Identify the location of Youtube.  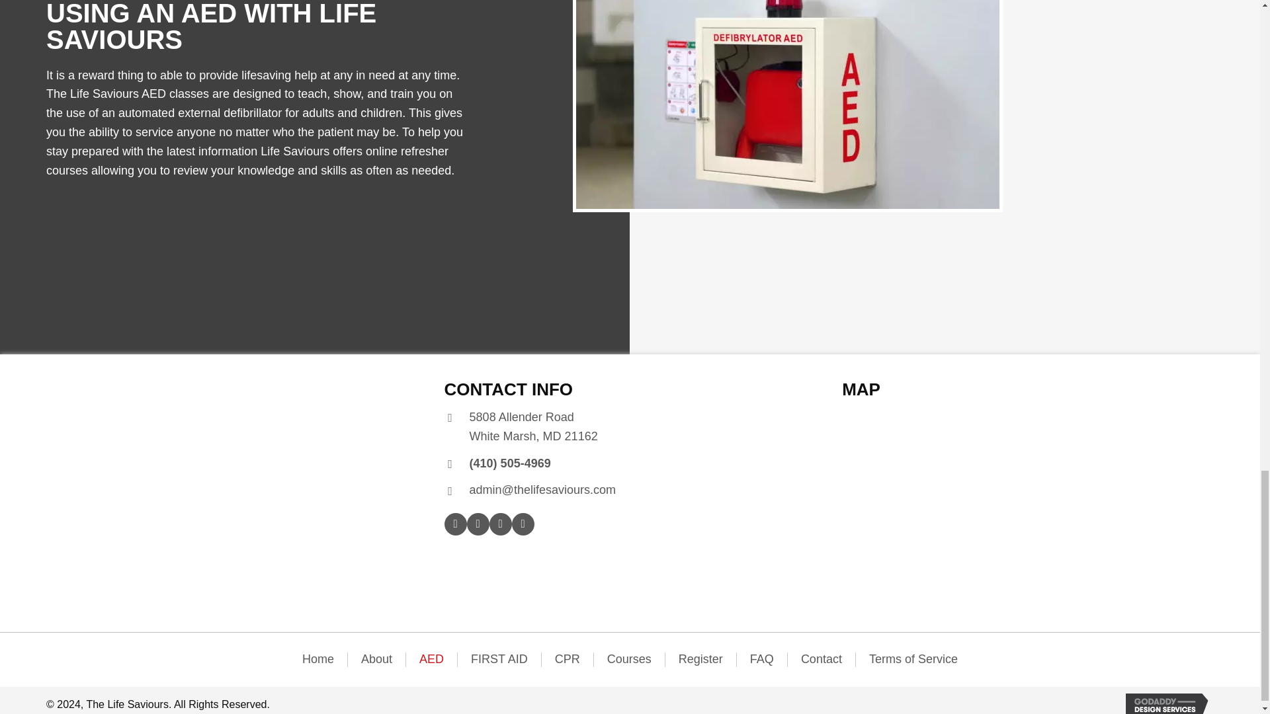
(523, 524).